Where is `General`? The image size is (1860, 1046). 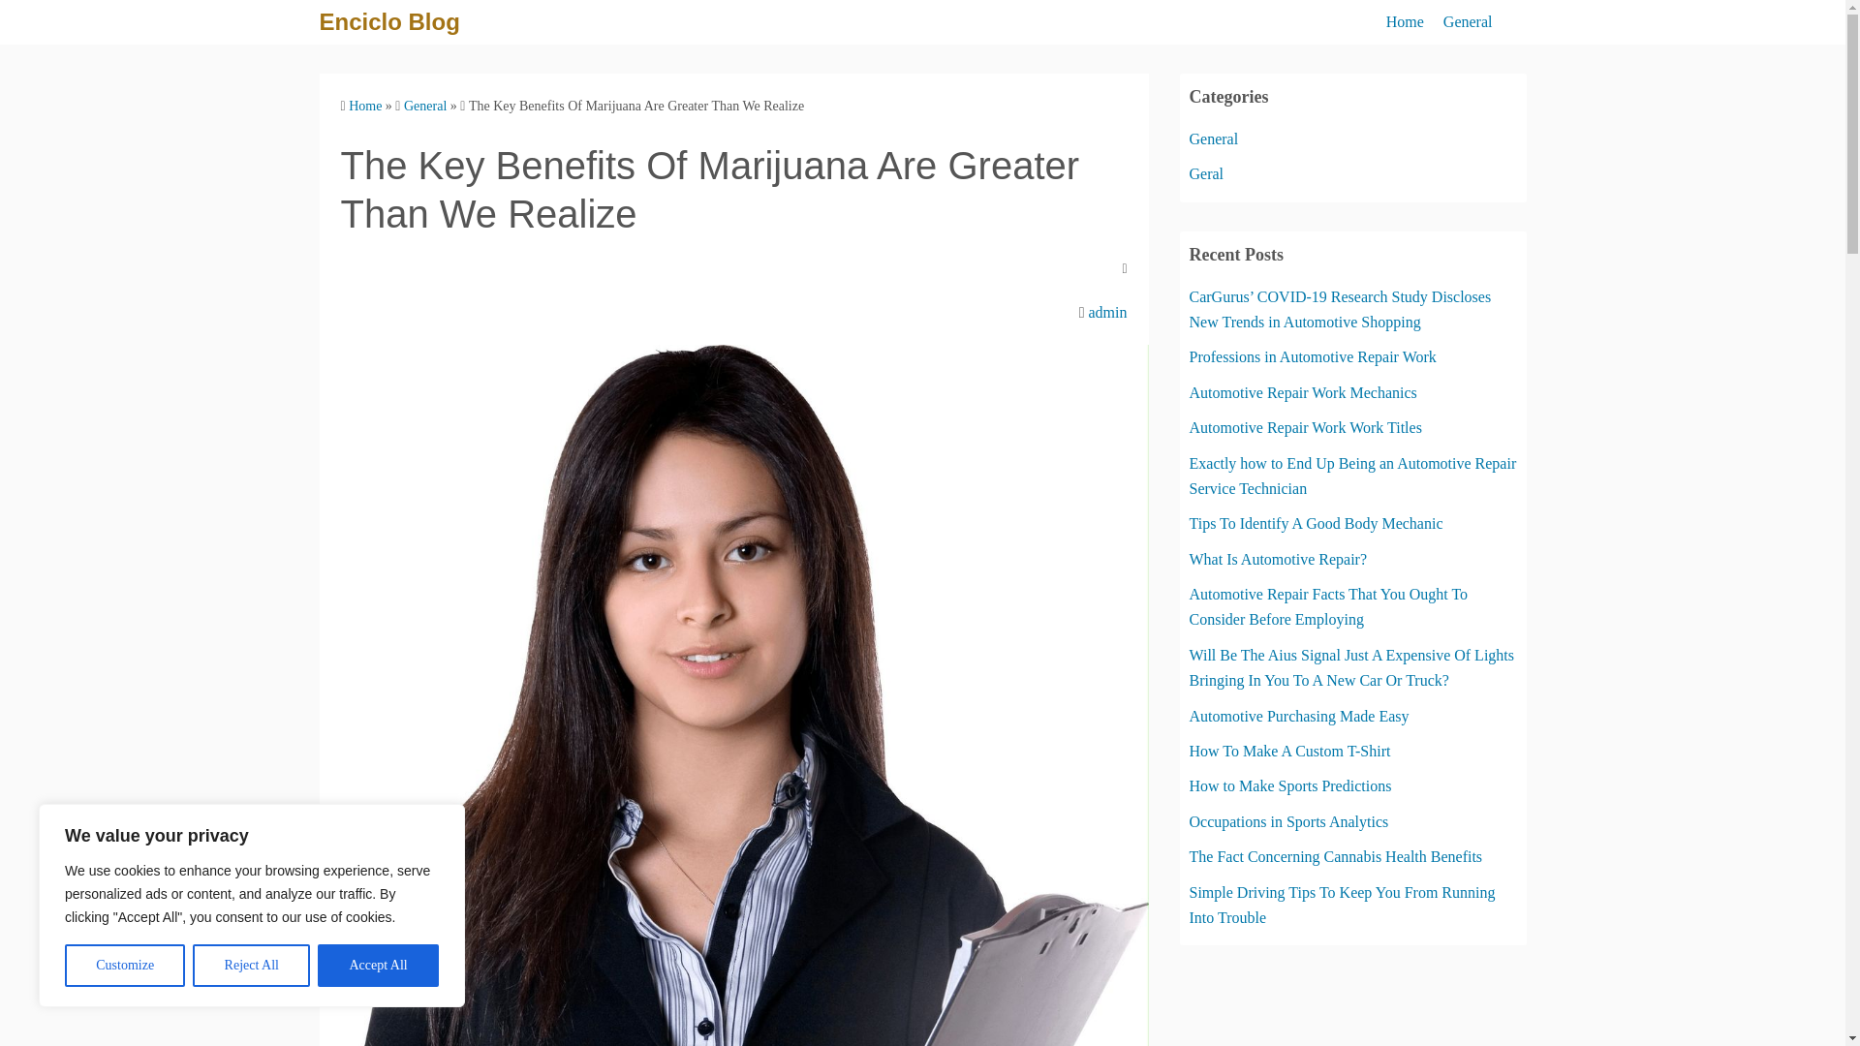
General is located at coordinates (1214, 139).